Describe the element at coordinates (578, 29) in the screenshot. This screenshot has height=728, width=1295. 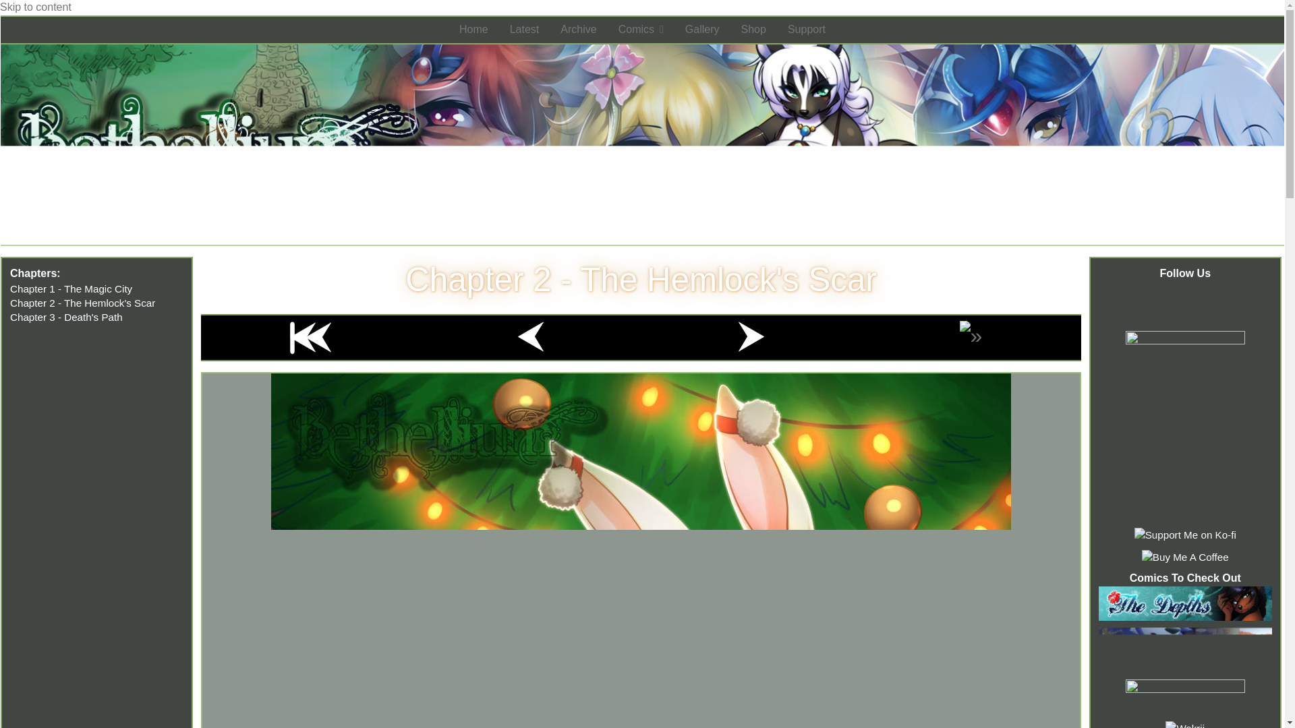
I see `Archive` at that location.